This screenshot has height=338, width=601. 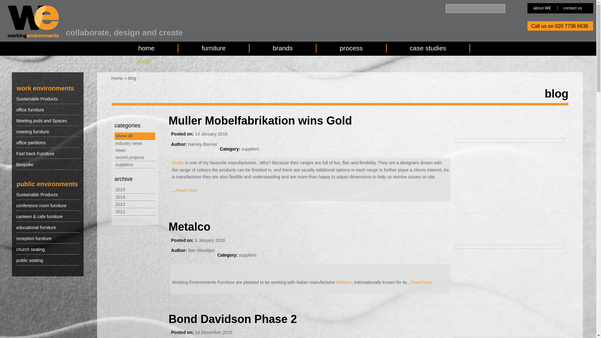 What do you see at coordinates (120, 197) in the screenshot?
I see `2014` at bounding box center [120, 197].